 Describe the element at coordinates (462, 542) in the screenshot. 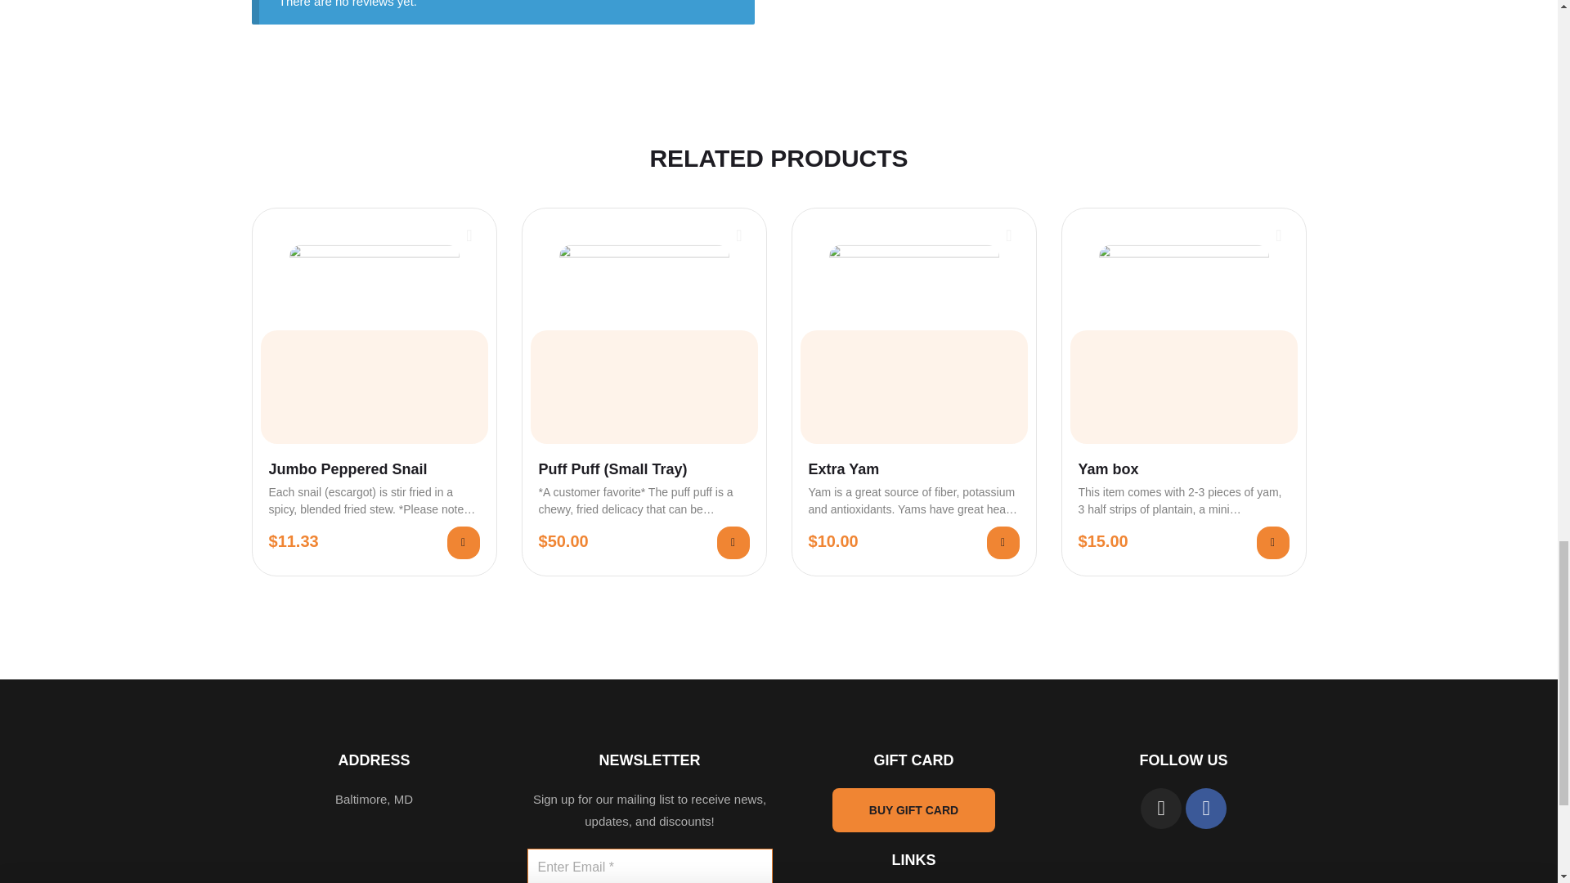

I see `ADD TO CART` at that location.